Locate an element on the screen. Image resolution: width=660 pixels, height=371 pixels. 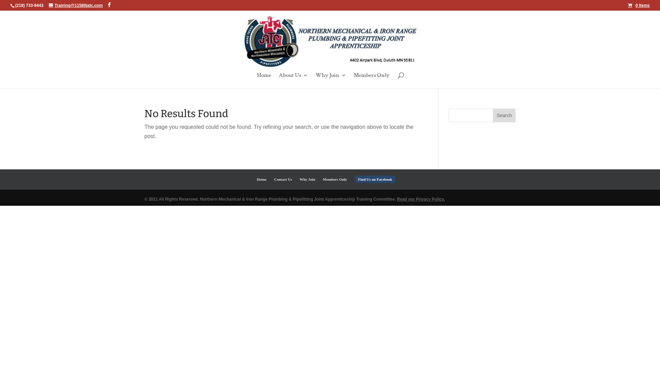
Find Us on Facebook is located at coordinates (375, 179).